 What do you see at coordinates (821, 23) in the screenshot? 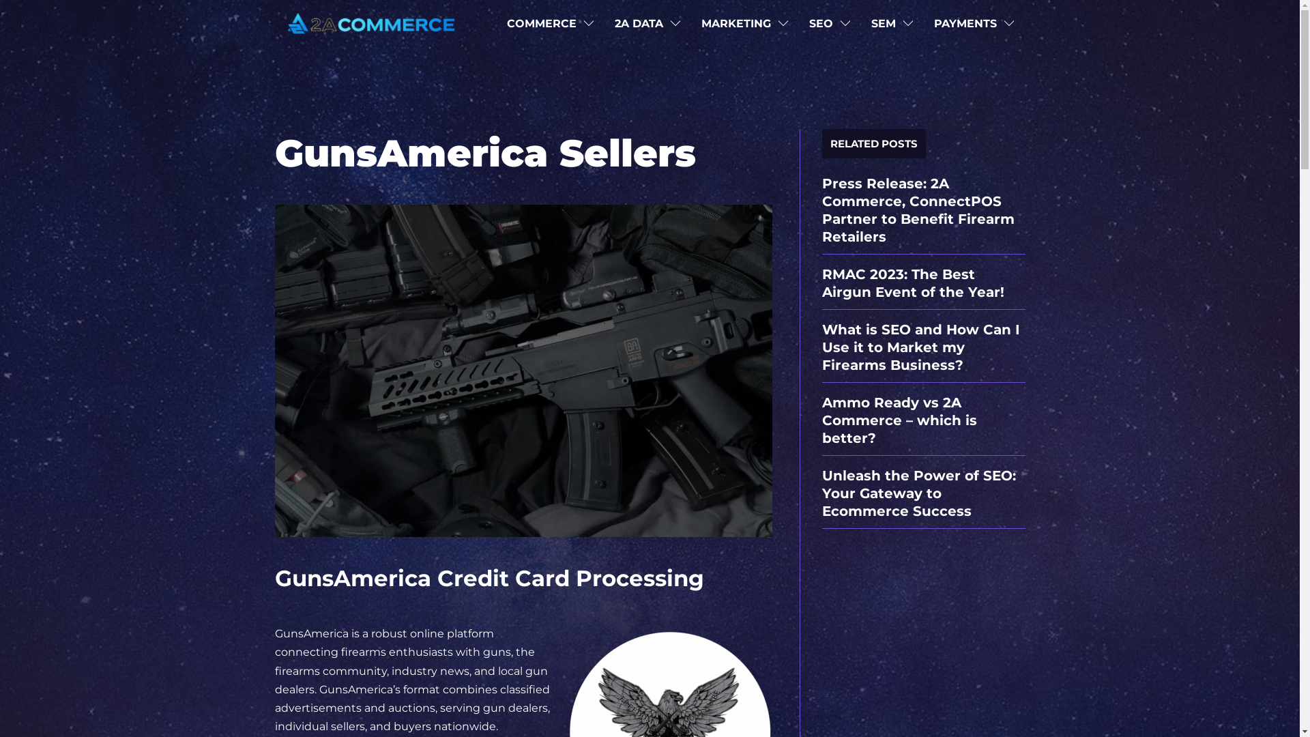
I see `SEO` at bounding box center [821, 23].